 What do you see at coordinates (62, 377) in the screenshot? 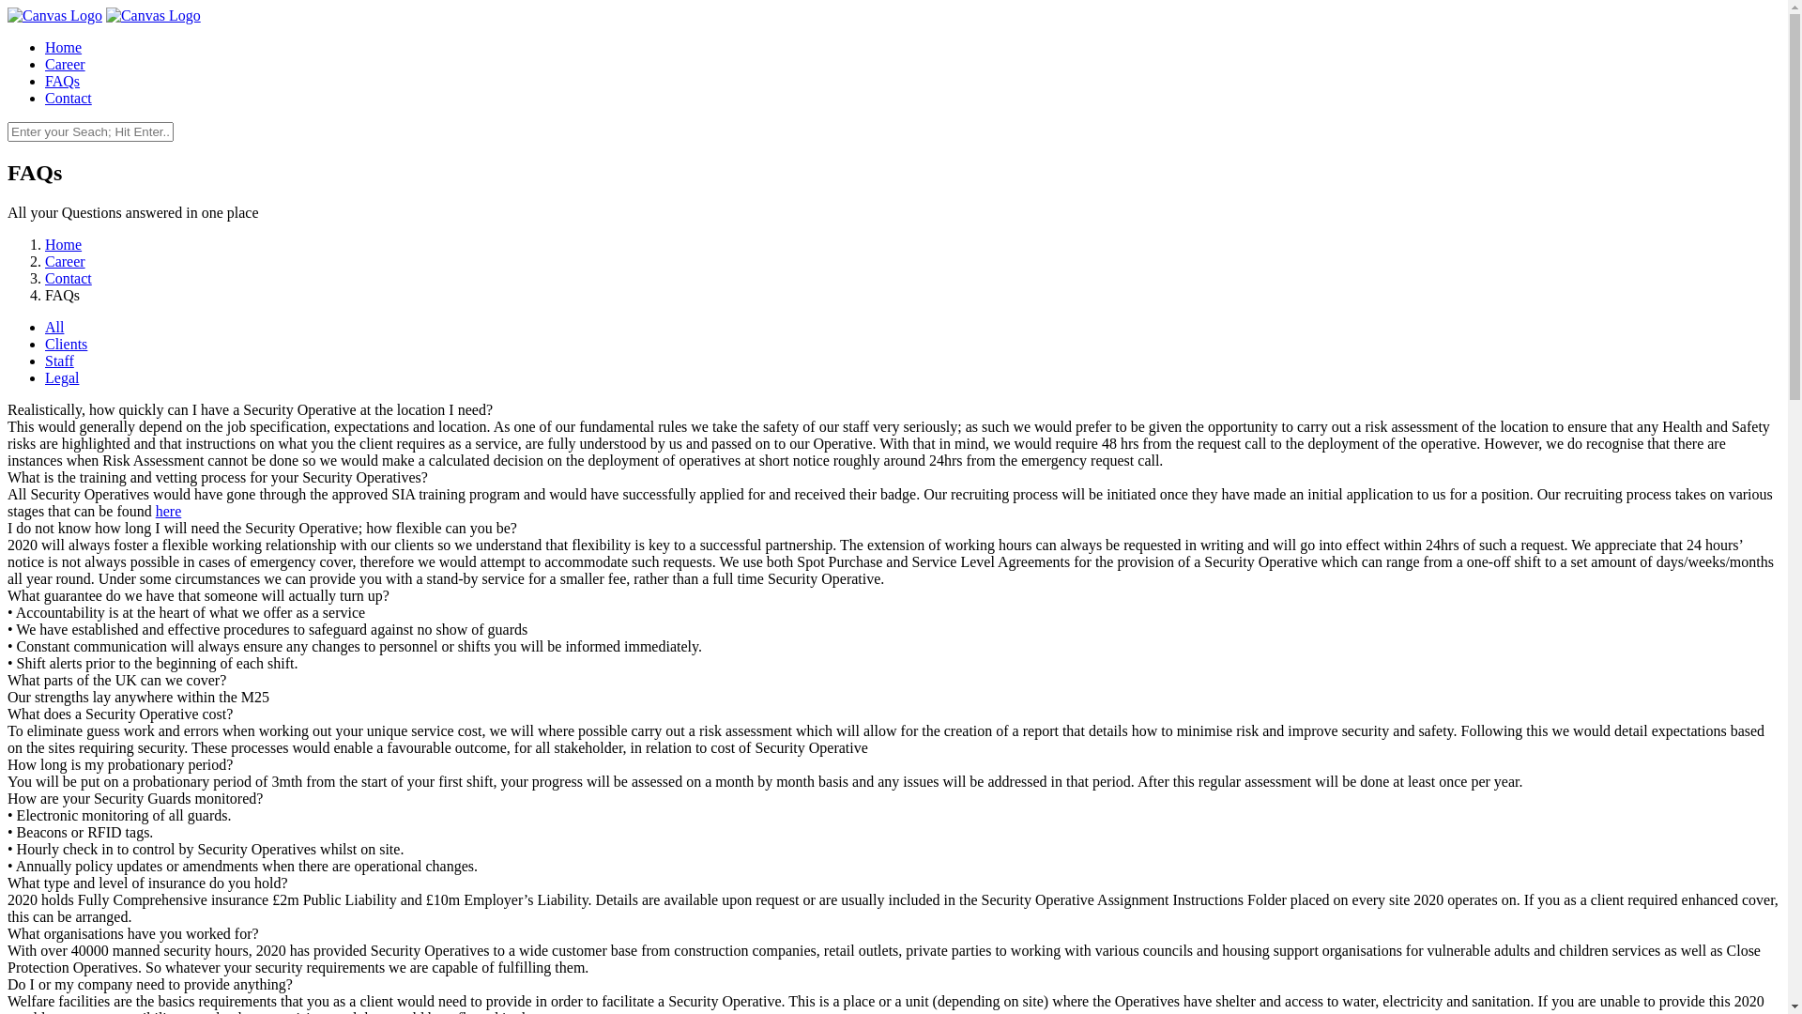
I see `Legal` at bounding box center [62, 377].